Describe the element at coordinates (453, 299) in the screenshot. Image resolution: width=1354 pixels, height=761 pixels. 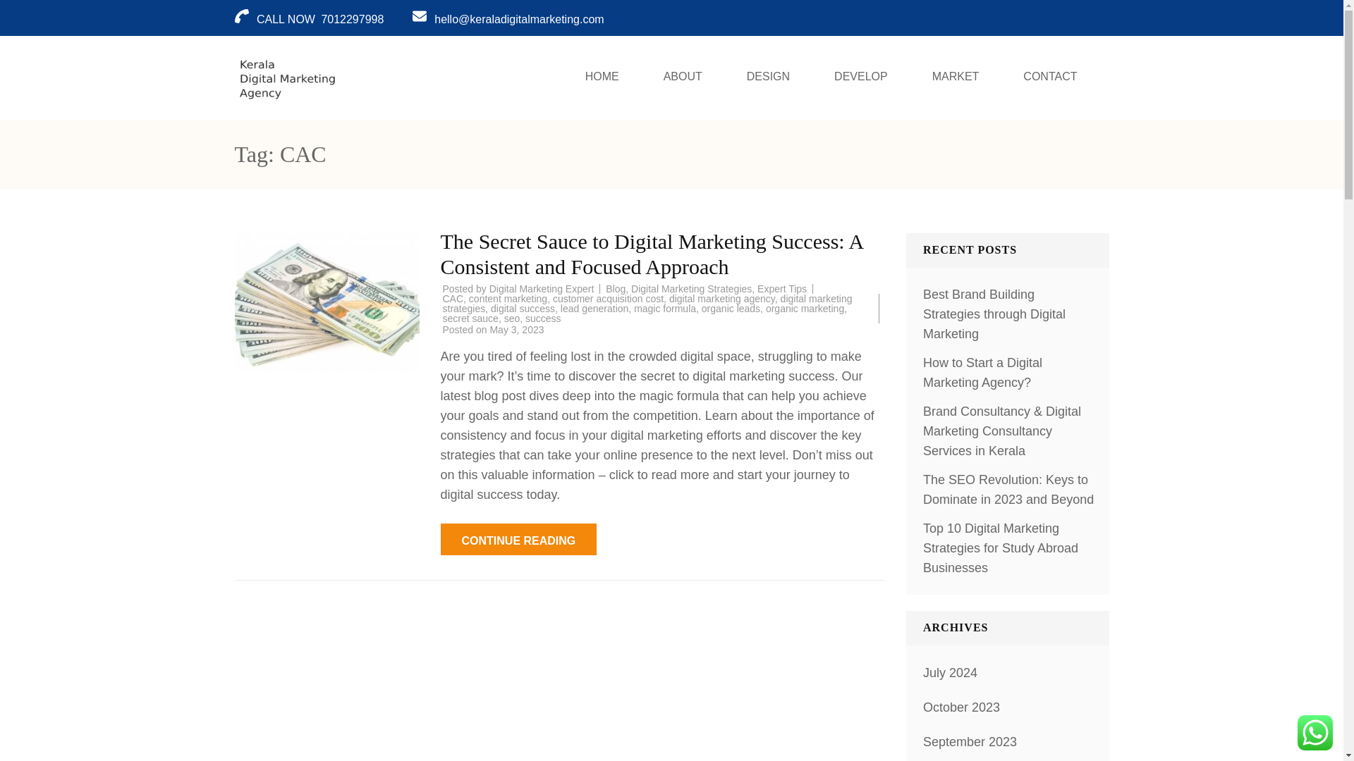
I see `CAC` at that location.